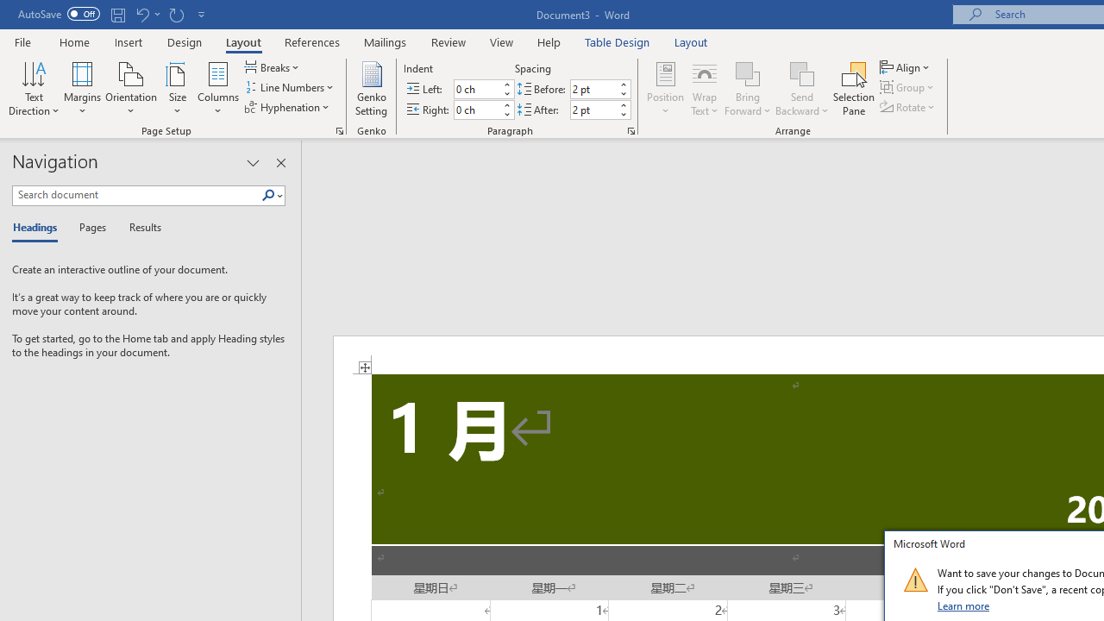 The height and width of the screenshot is (621, 1104). I want to click on Paragraph..., so click(631, 131).